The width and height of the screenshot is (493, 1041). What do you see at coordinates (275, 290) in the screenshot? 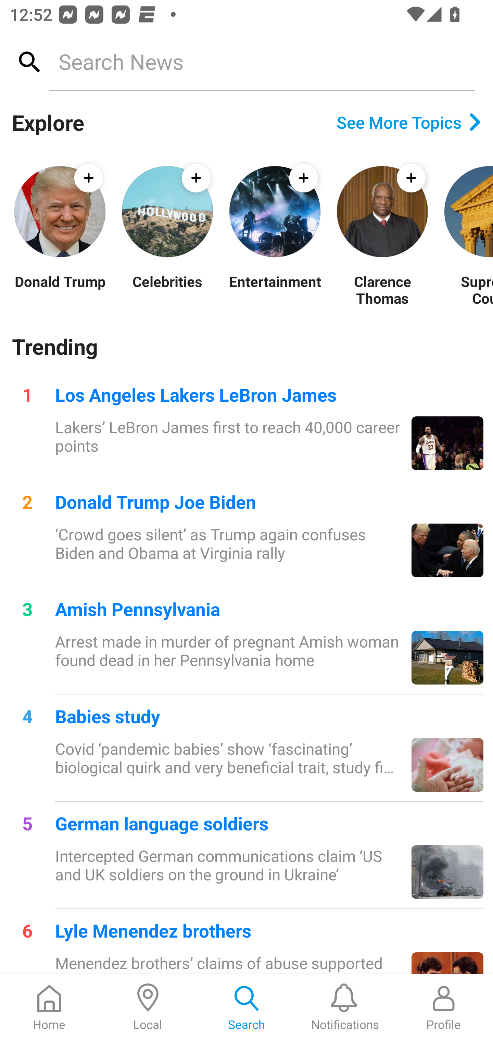
I see `Entertainment` at bounding box center [275, 290].